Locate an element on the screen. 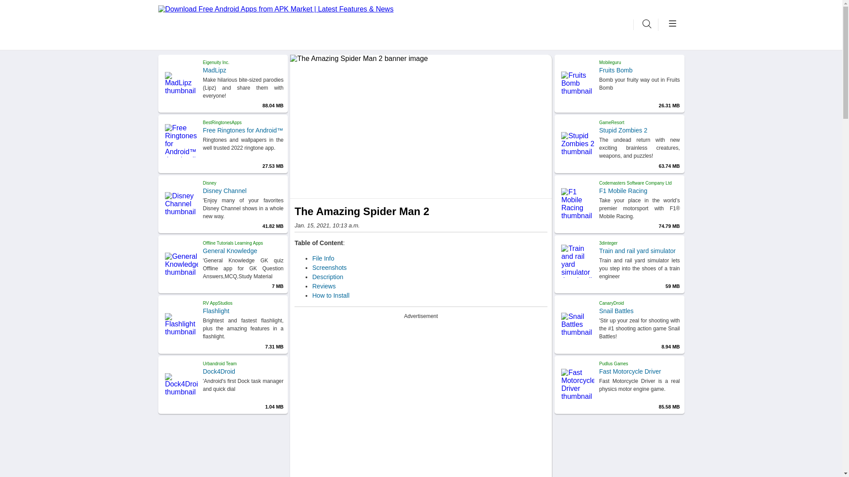 Image resolution: width=849 pixels, height=477 pixels. Fruits Bomb is located at coordinates (639, 70).